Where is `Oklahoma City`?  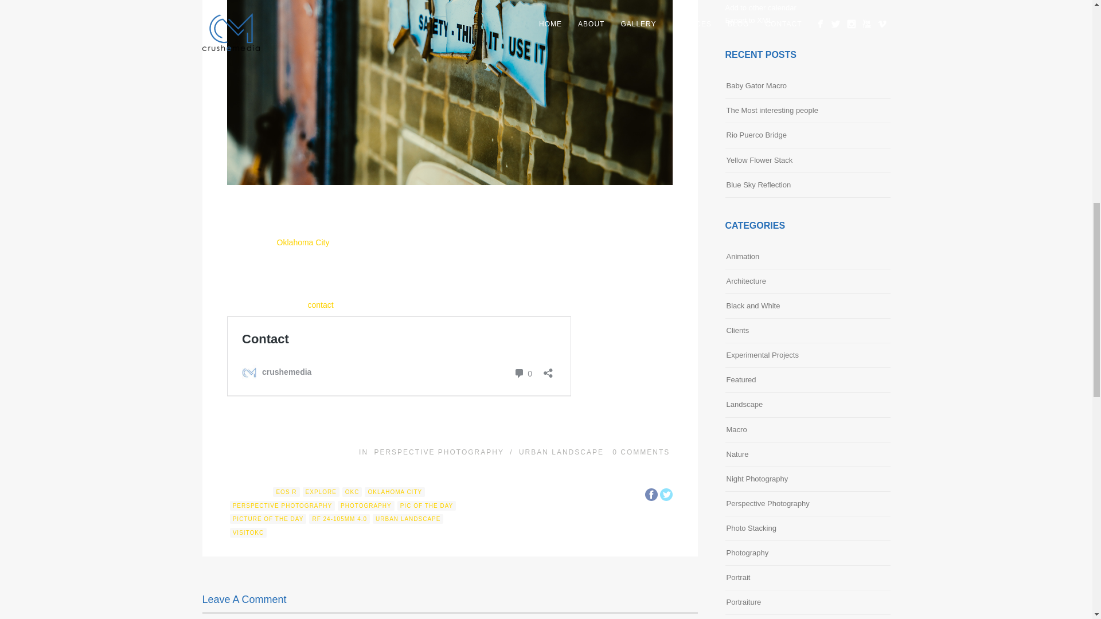
Oklahoma City is located at coordinates (303, 242).